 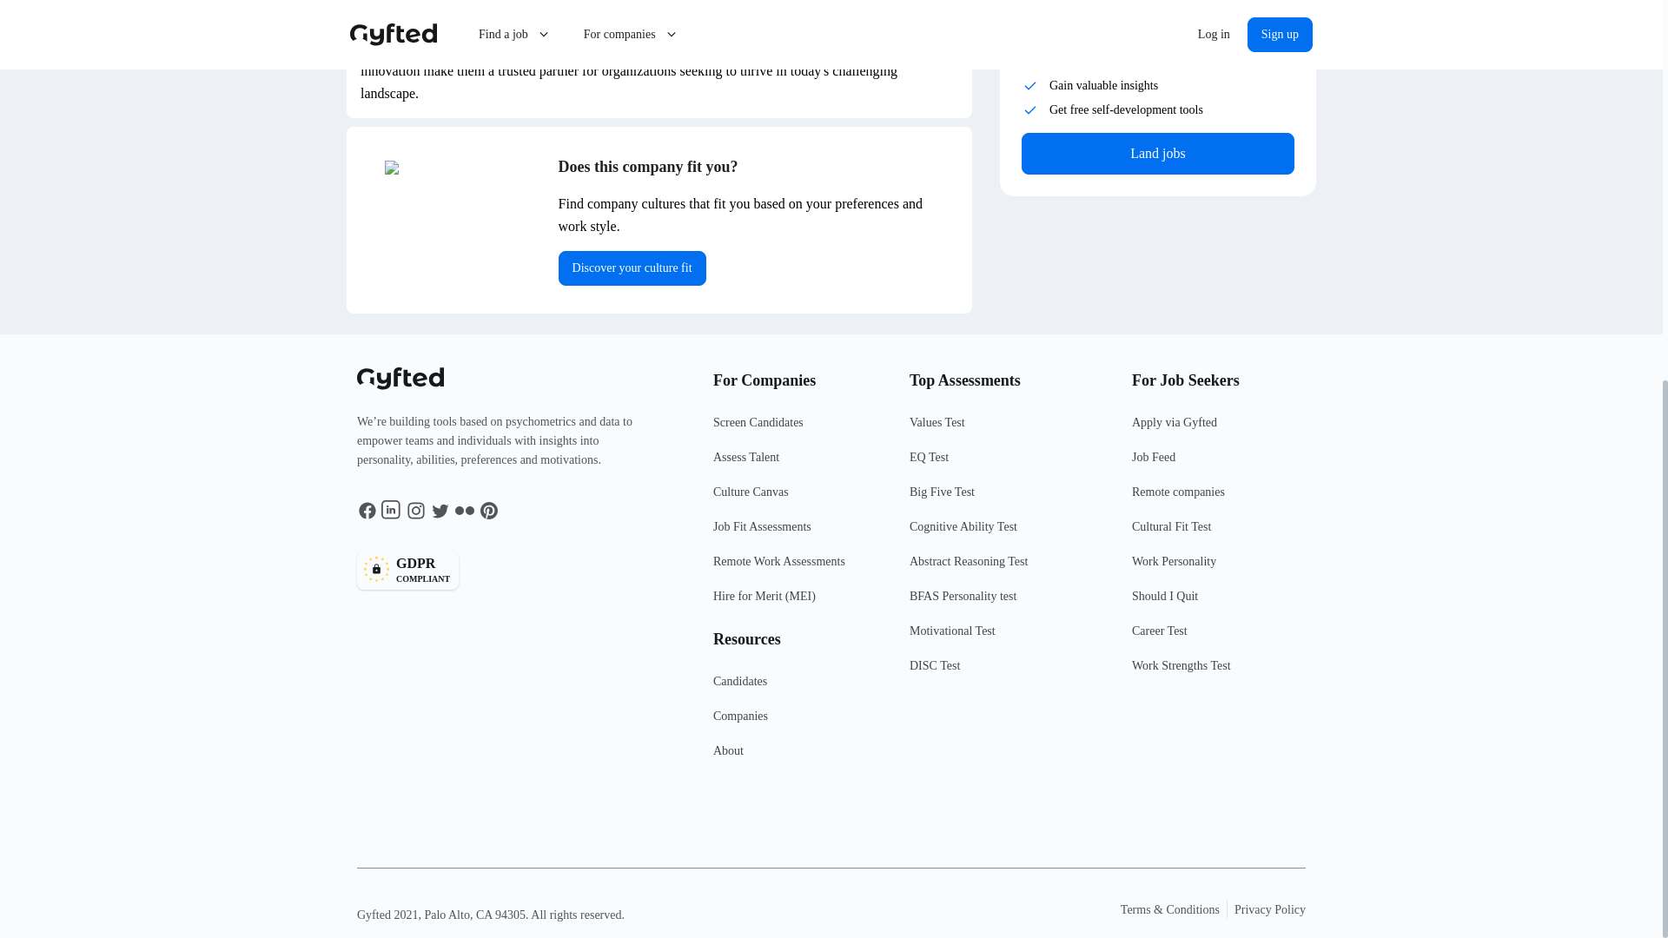 I want to click on Job Fit Assessments, so click(x=800, y=499).